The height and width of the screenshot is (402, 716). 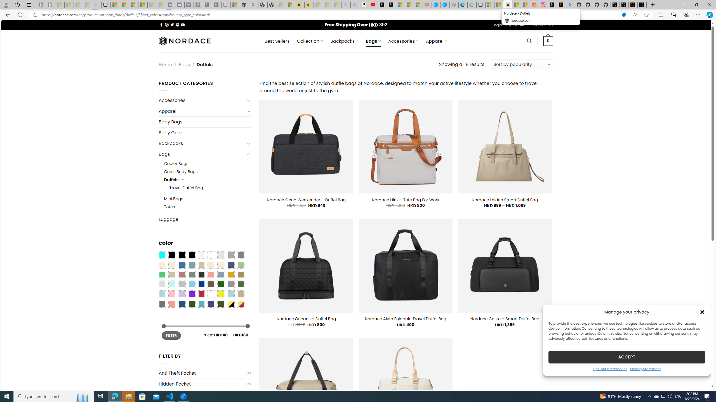 I want to click on Red, so click(x=201, y=294).